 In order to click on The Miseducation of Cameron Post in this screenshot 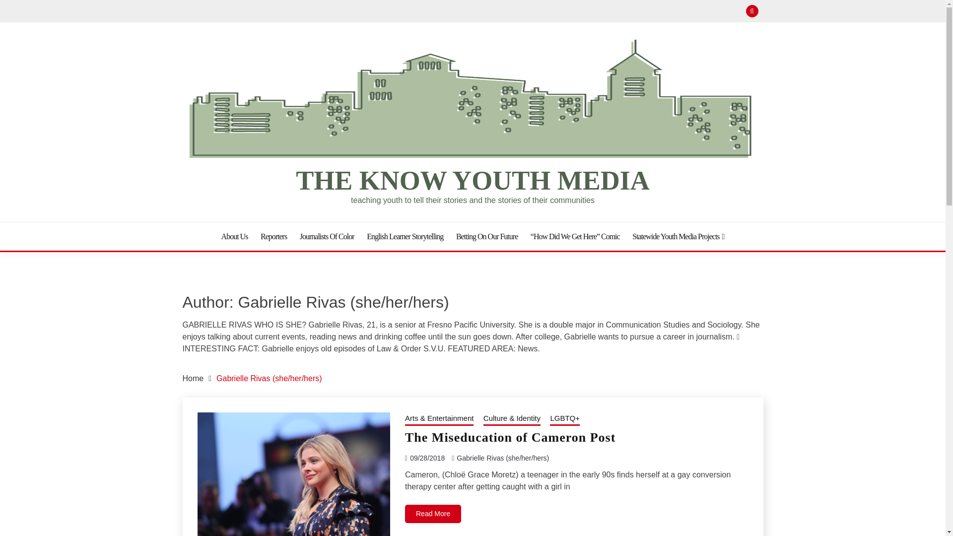, I will do `click(510, 438)`.